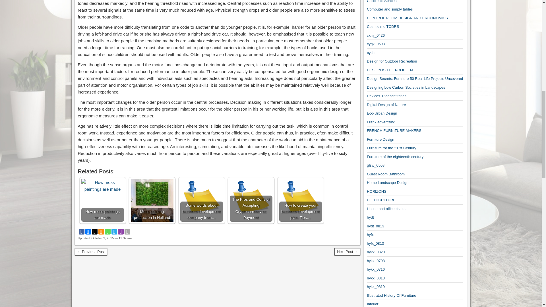 This screenshot has height=307, width=546. Describe the element at coordinates (382, 1) in the screenshot. I see `Children's Spaces` at that location.